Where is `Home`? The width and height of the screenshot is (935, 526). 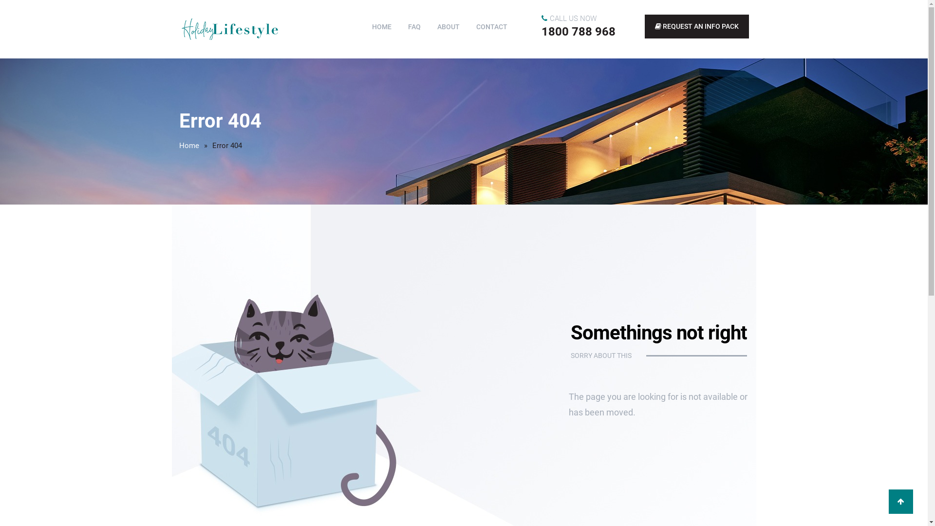
Home is located at coordinates (189, 146).